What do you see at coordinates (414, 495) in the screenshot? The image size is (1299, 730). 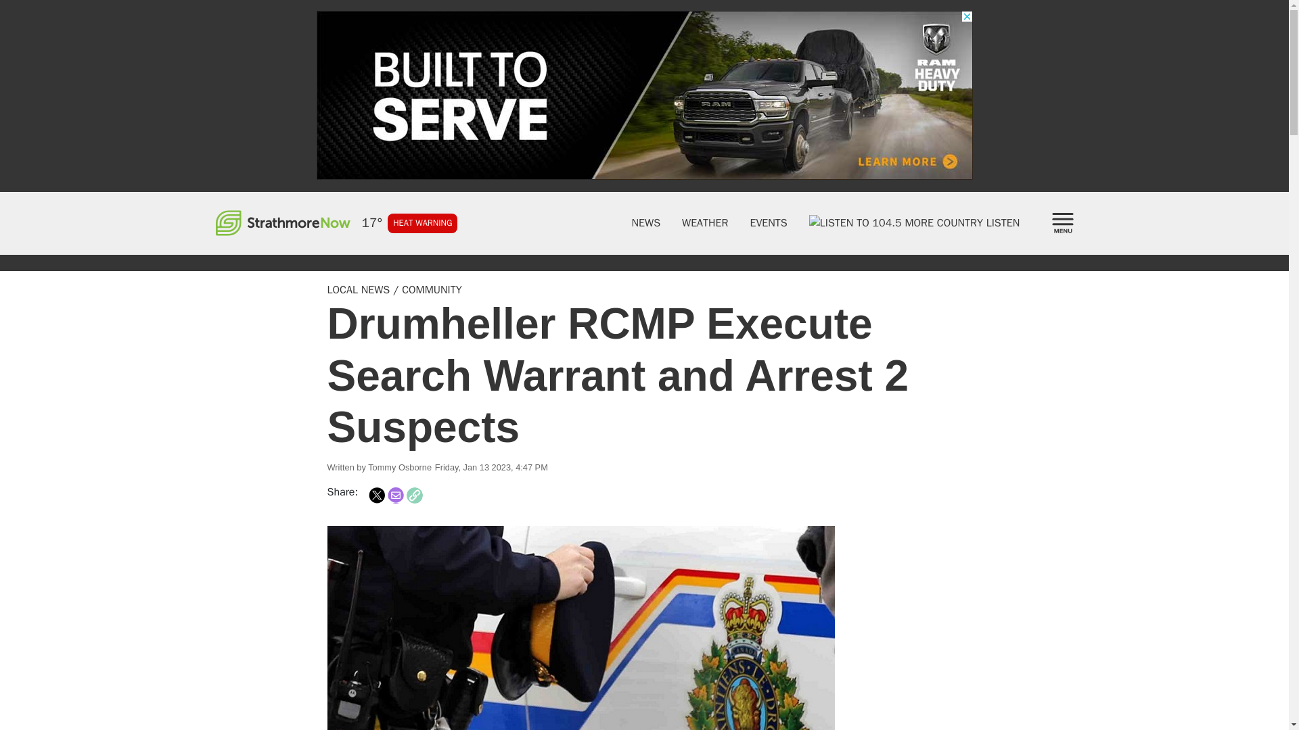 I see `Copy Link` at bounding box center [414, 495].